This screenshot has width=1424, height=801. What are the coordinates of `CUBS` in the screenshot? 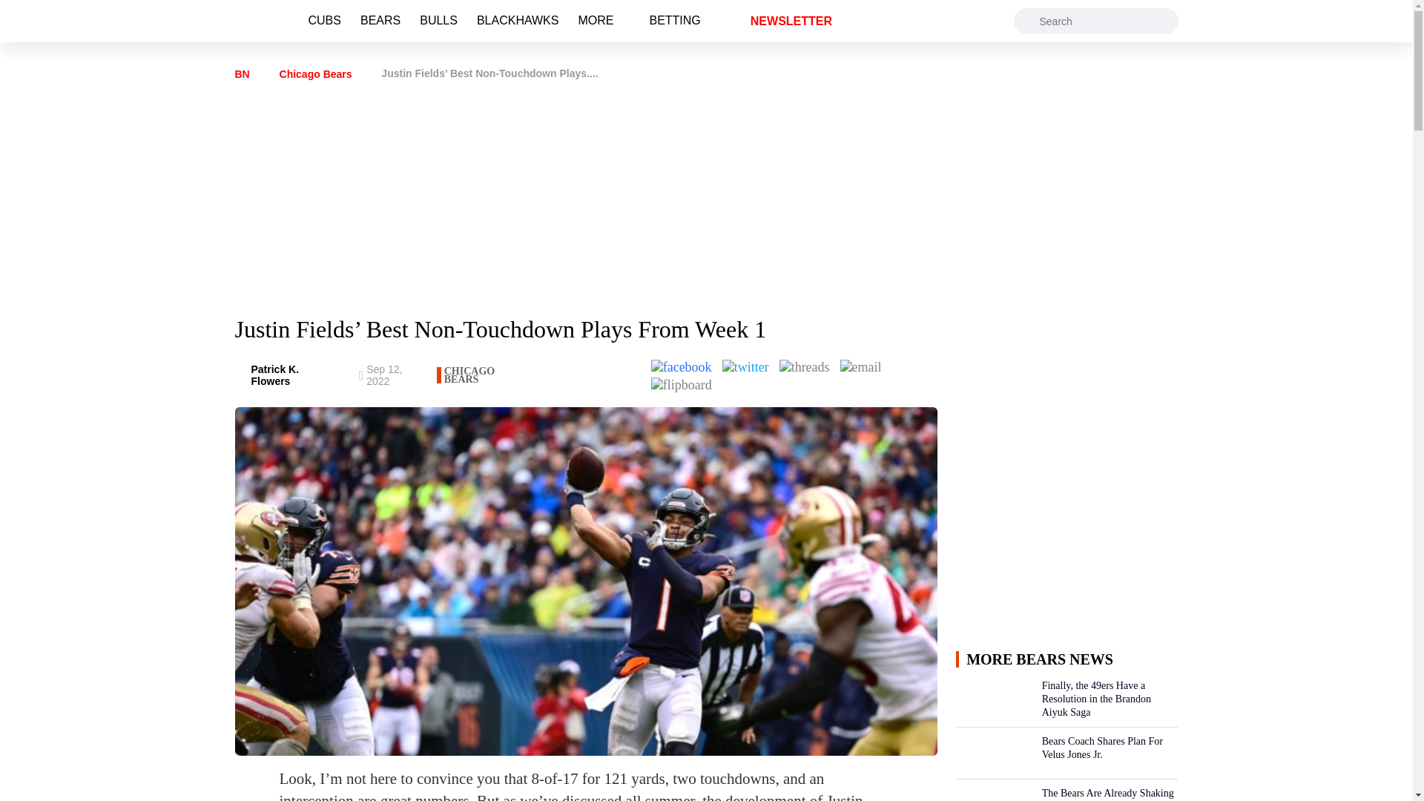 It's located at (325, 14).